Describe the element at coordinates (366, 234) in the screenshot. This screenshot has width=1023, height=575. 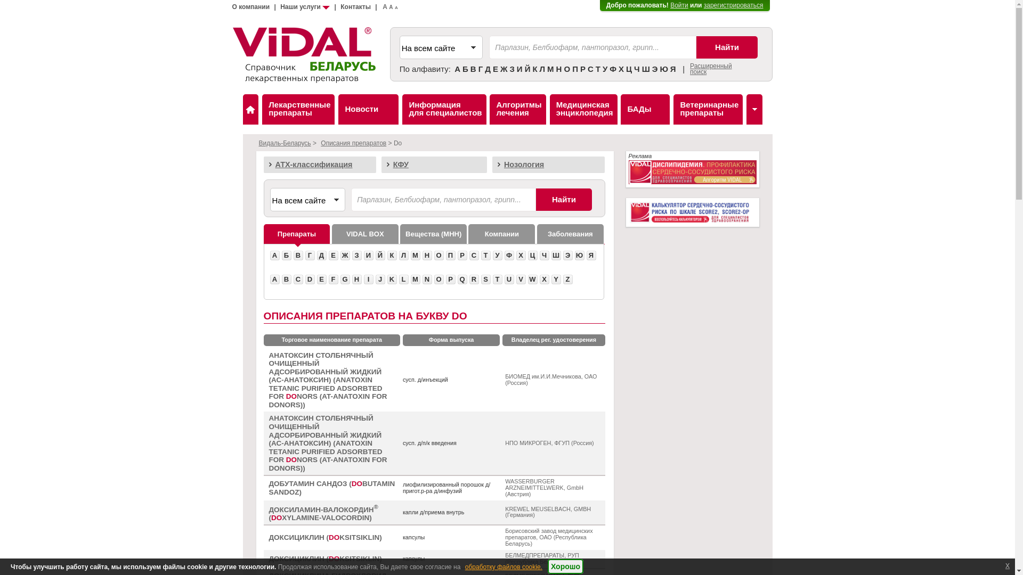
I see `VIDAL BOX` at that location.